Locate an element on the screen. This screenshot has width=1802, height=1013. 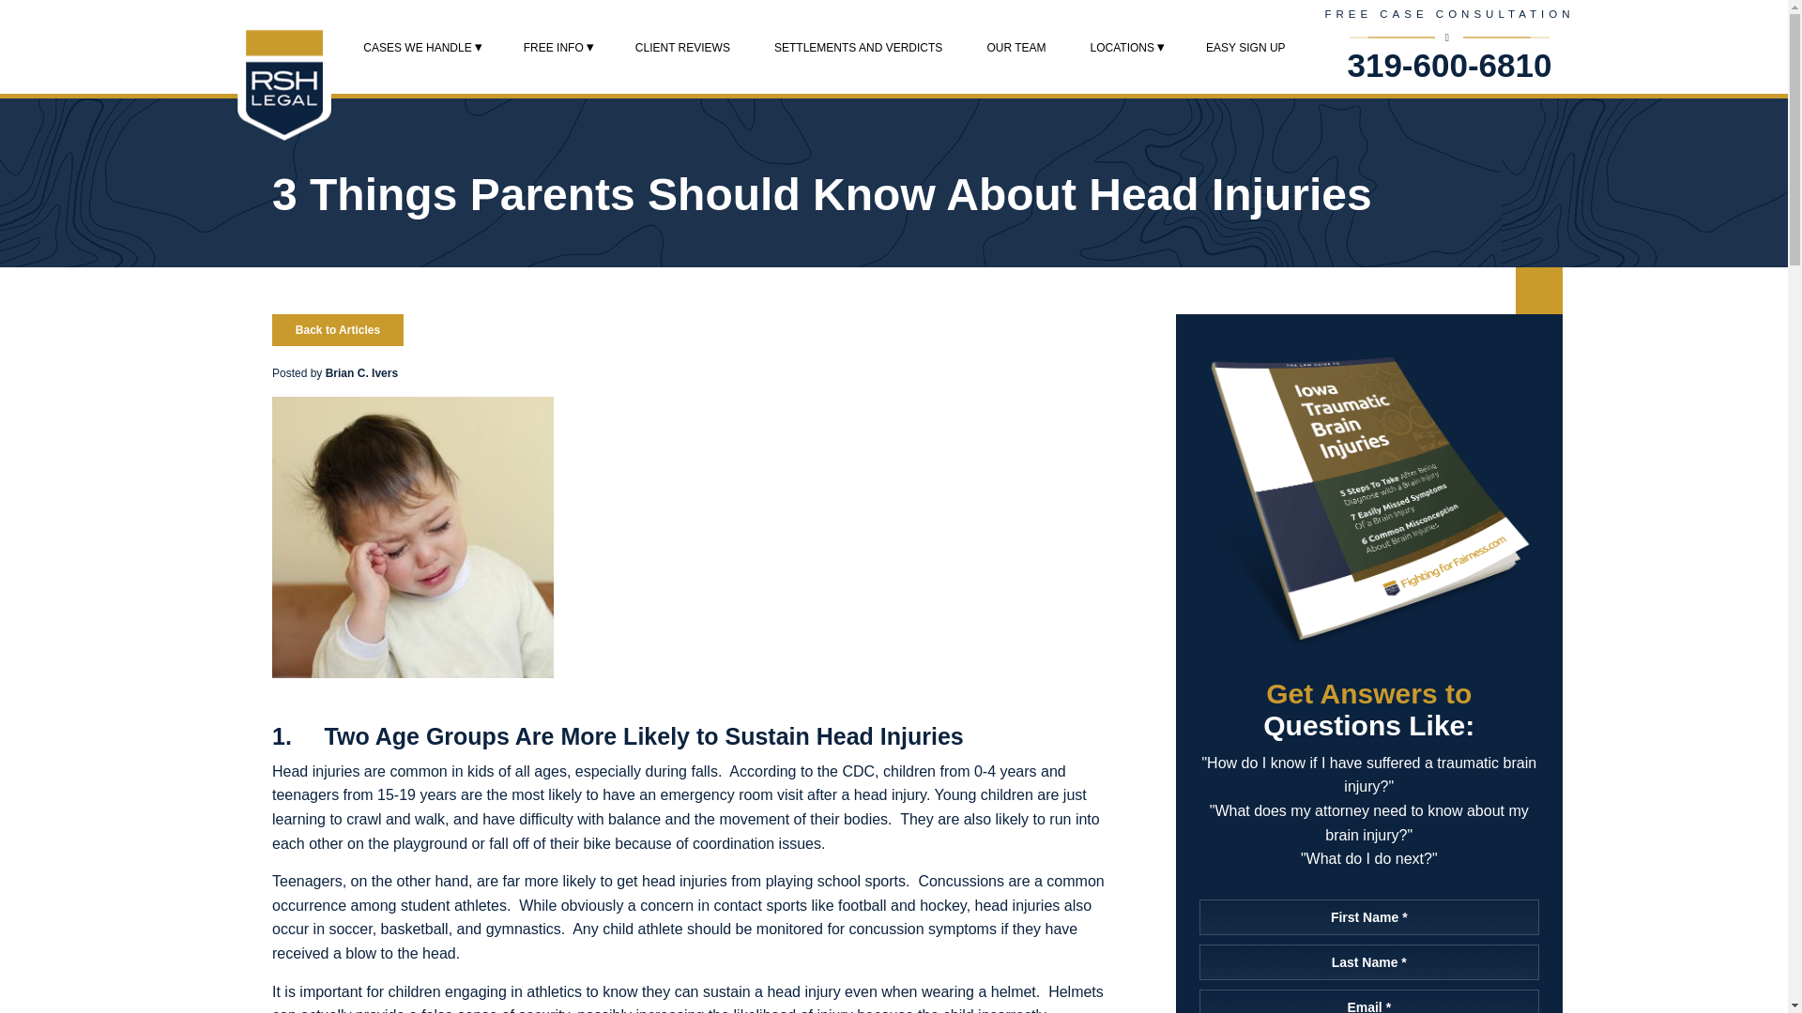
Back to Articles is located at coordinates (338, 330).